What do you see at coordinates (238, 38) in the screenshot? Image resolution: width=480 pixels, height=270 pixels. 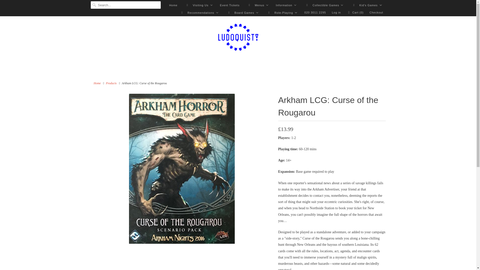 I see `The Ludoquist` at bounding box center [238, 38].